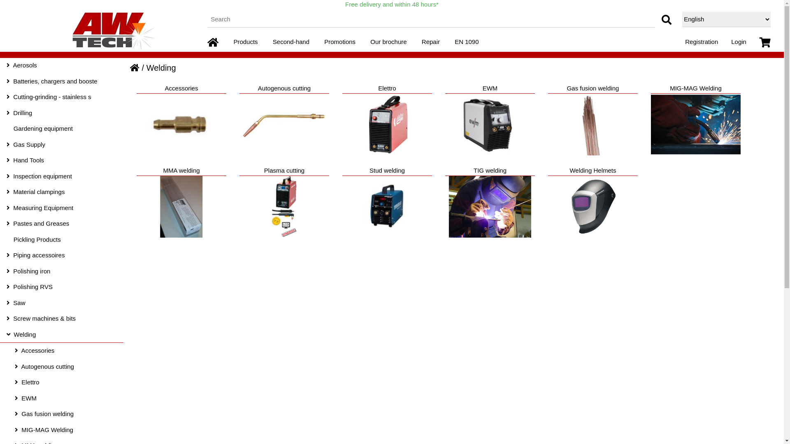  Describe the element at coordinates (696, 122) in the screenshot. I see `MIG-MAG Welding` at that location.